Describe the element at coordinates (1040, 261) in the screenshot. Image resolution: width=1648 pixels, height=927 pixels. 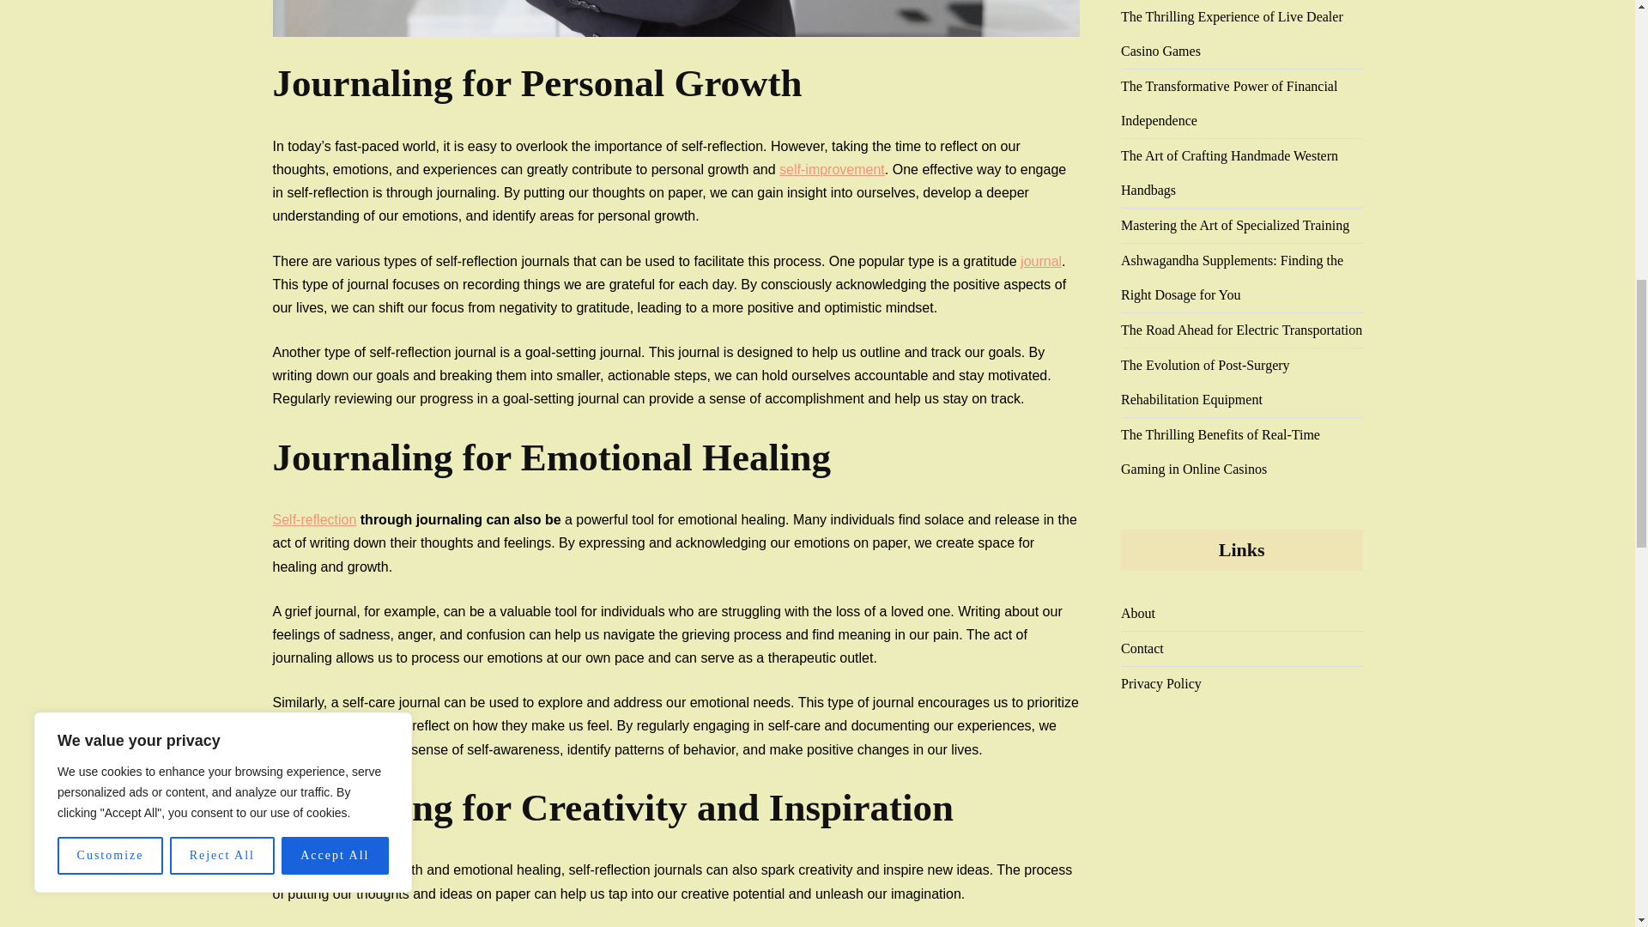
I see `journal` at that location.